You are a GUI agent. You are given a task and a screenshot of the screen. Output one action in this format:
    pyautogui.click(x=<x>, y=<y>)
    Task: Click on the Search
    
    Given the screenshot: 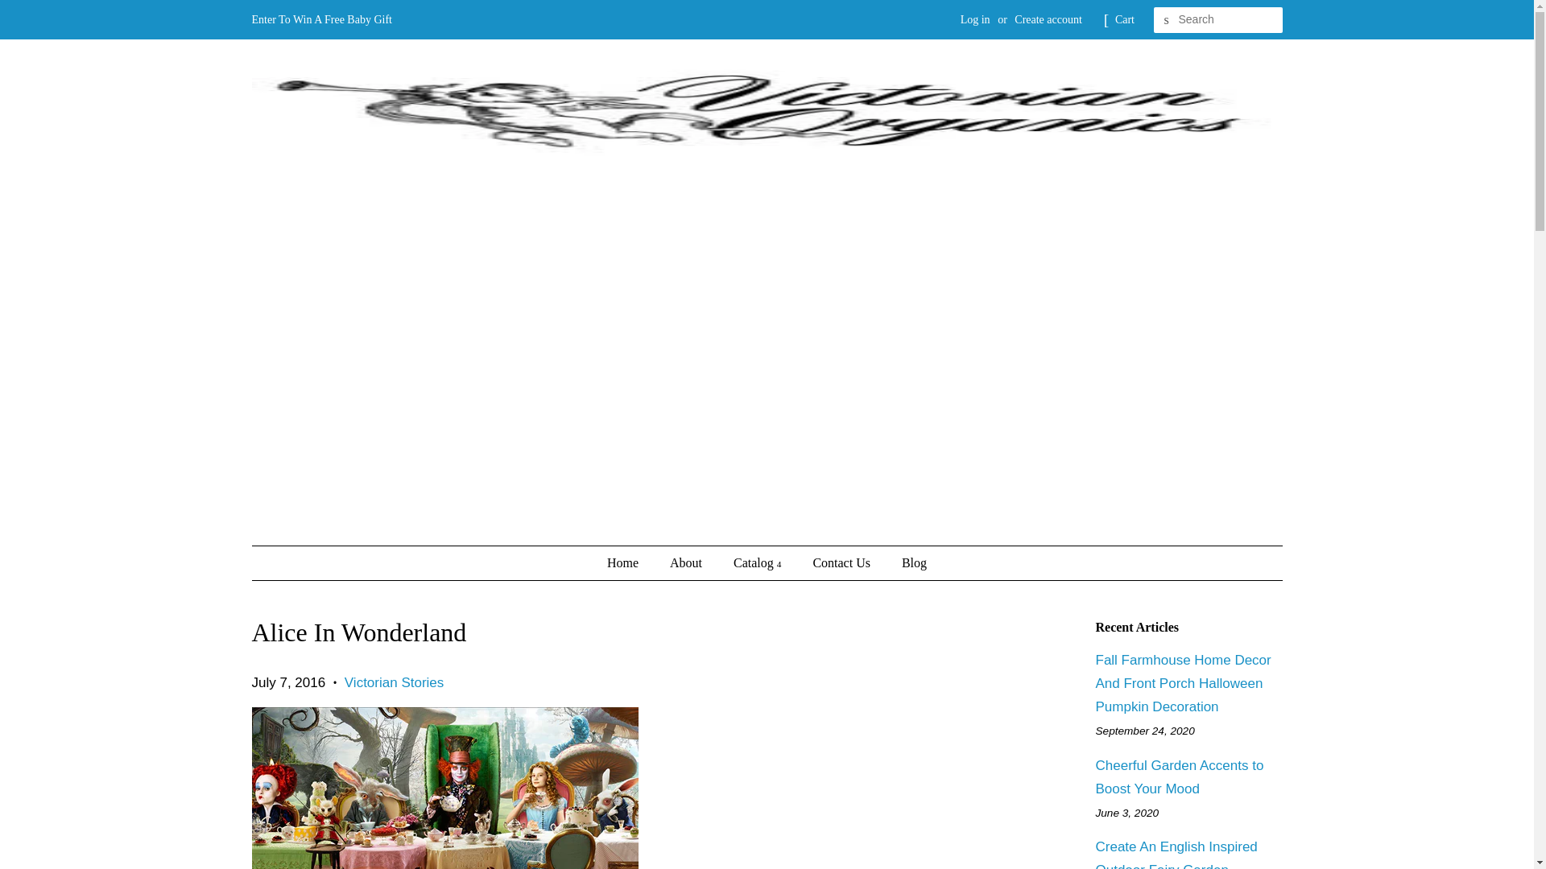 What is the action you would take?
    pyautogui.click(x=1166, y=20)
    